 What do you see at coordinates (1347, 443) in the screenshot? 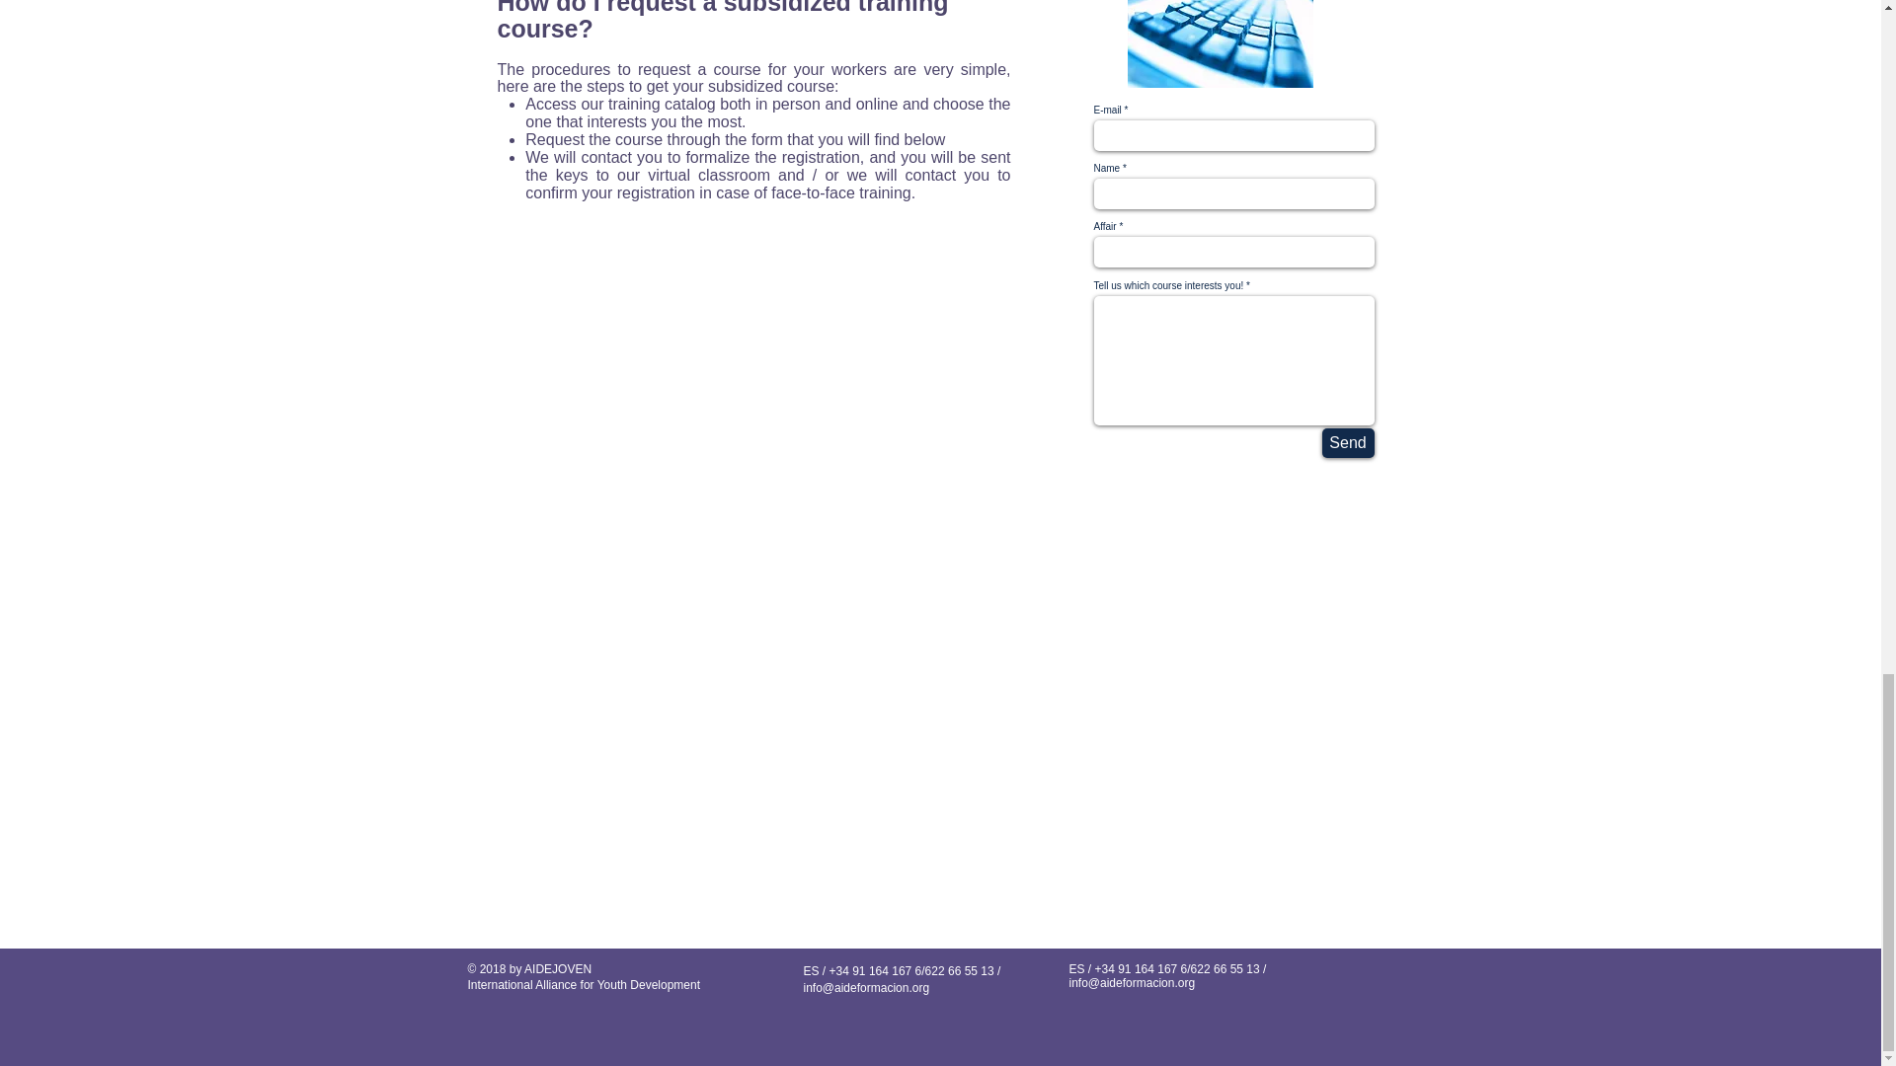
I see `Send` at bounding box center [1347, 443].